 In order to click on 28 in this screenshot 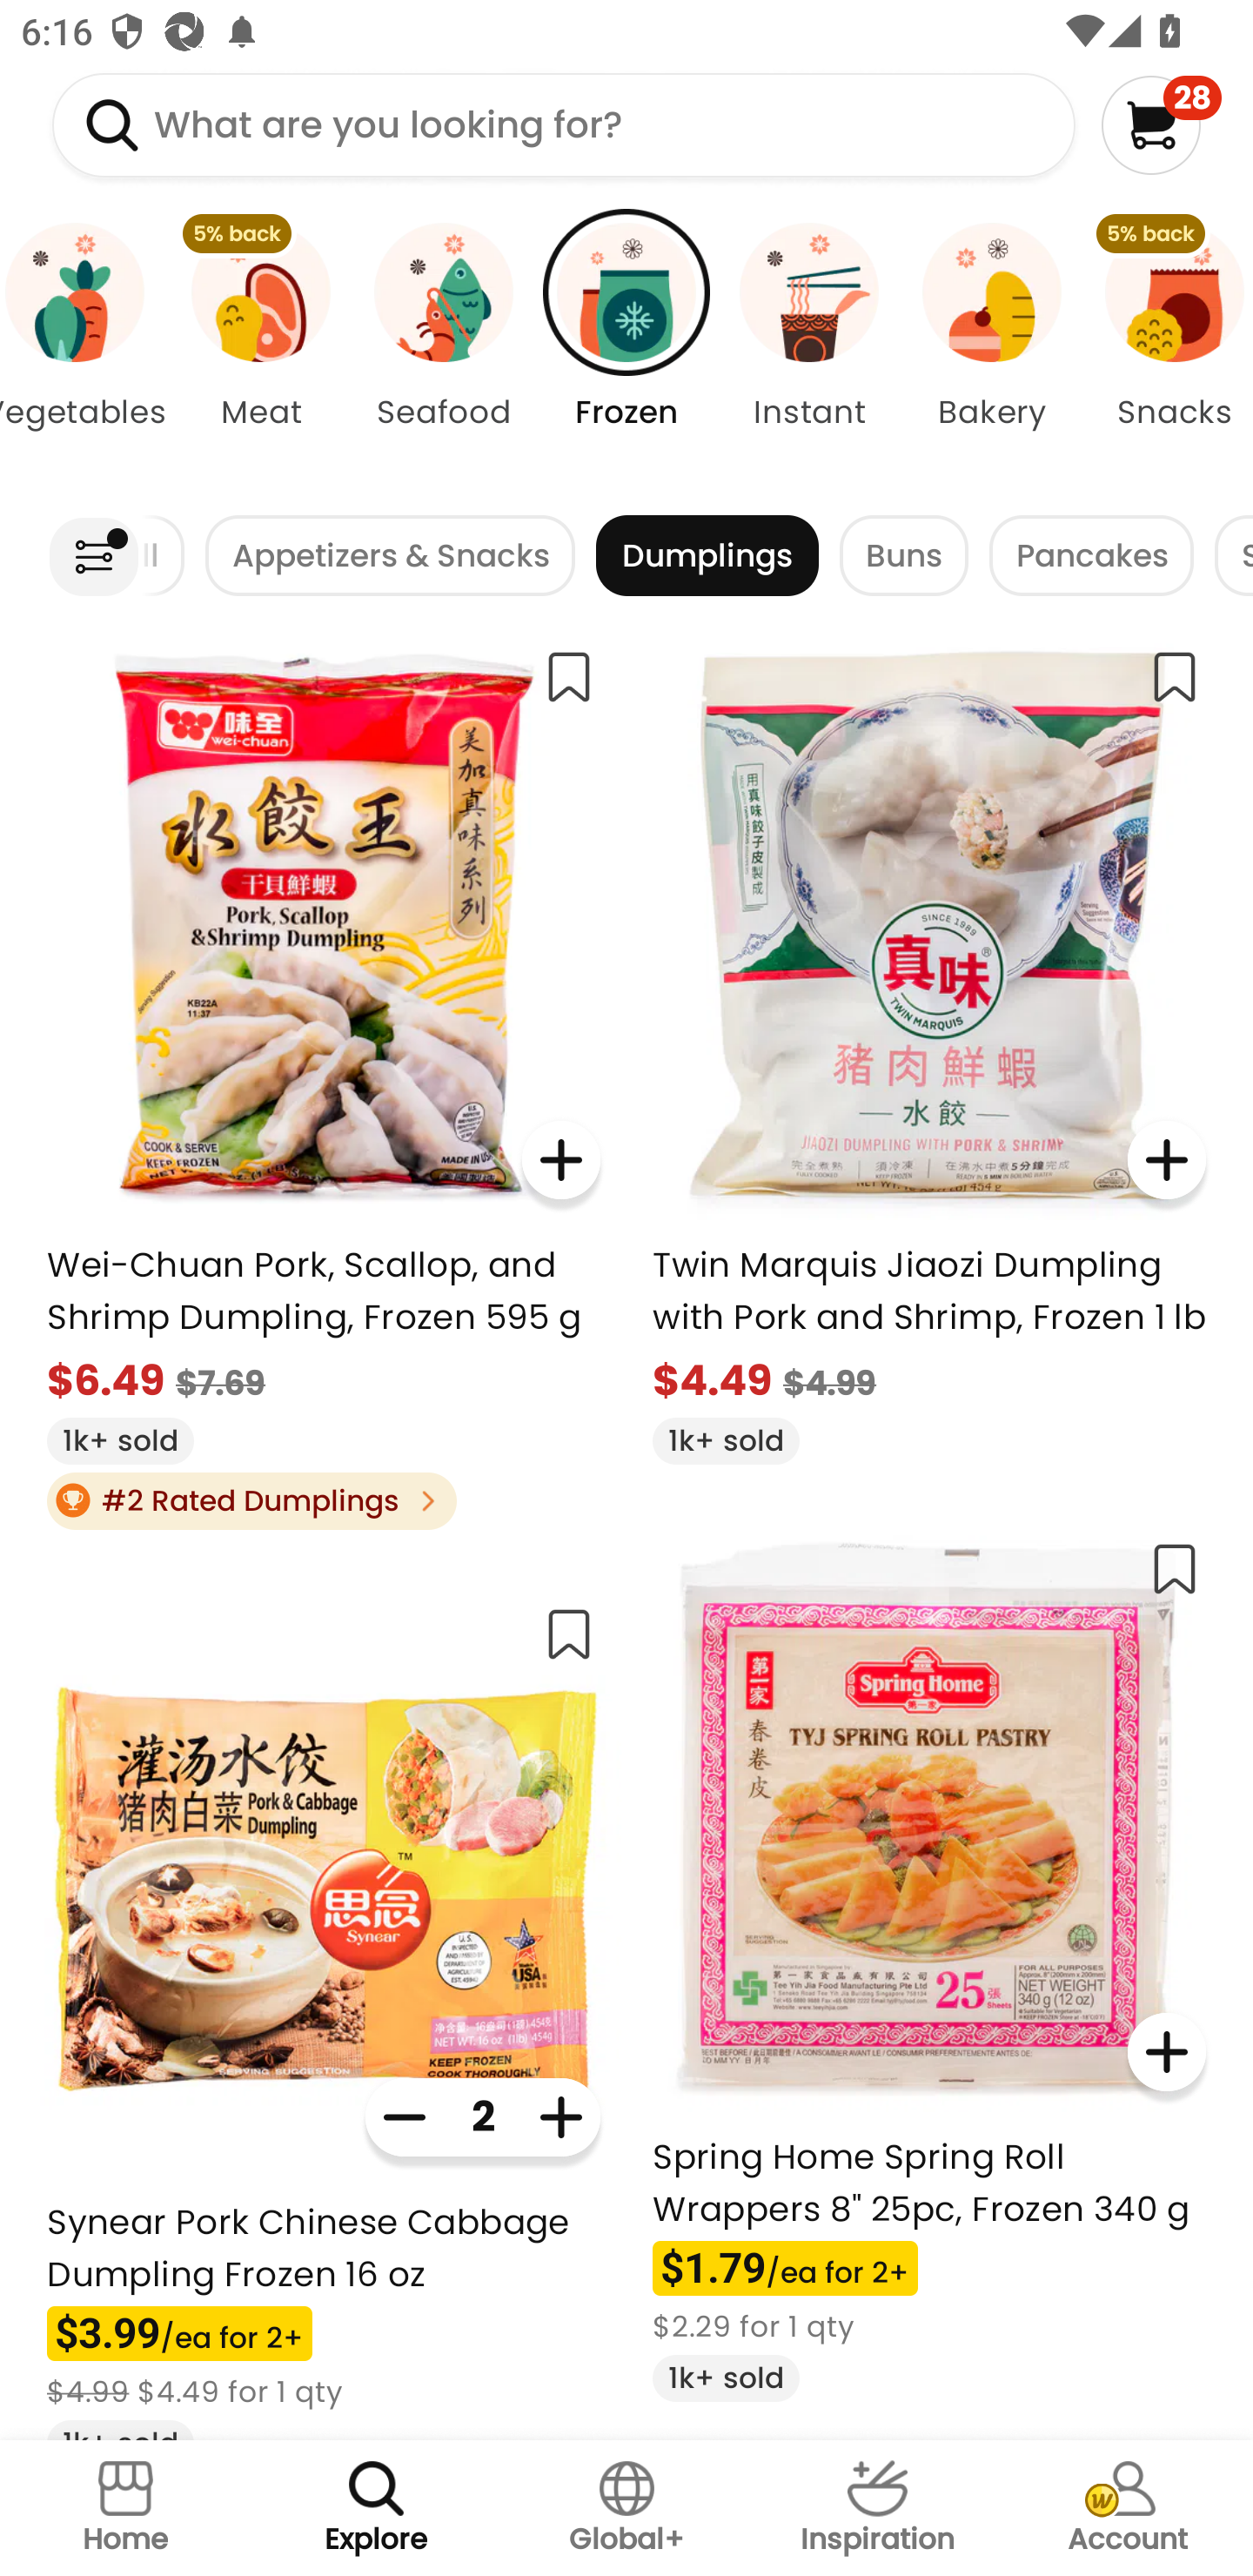, I will do `click(1161, 124)`.